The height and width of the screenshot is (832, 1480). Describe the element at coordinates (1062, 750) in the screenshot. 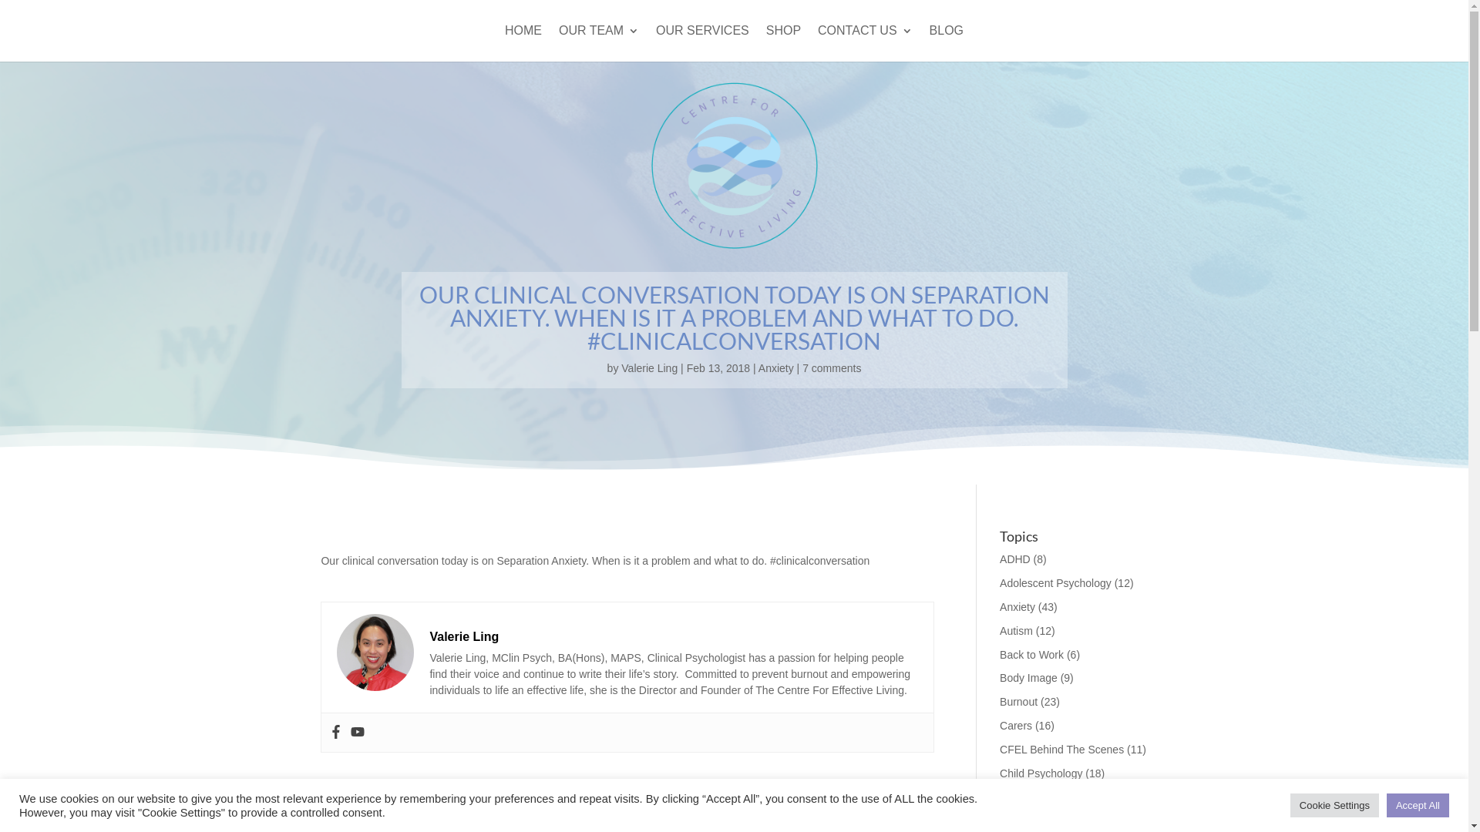

I see `CFEL Behind The Scenes` at that location.